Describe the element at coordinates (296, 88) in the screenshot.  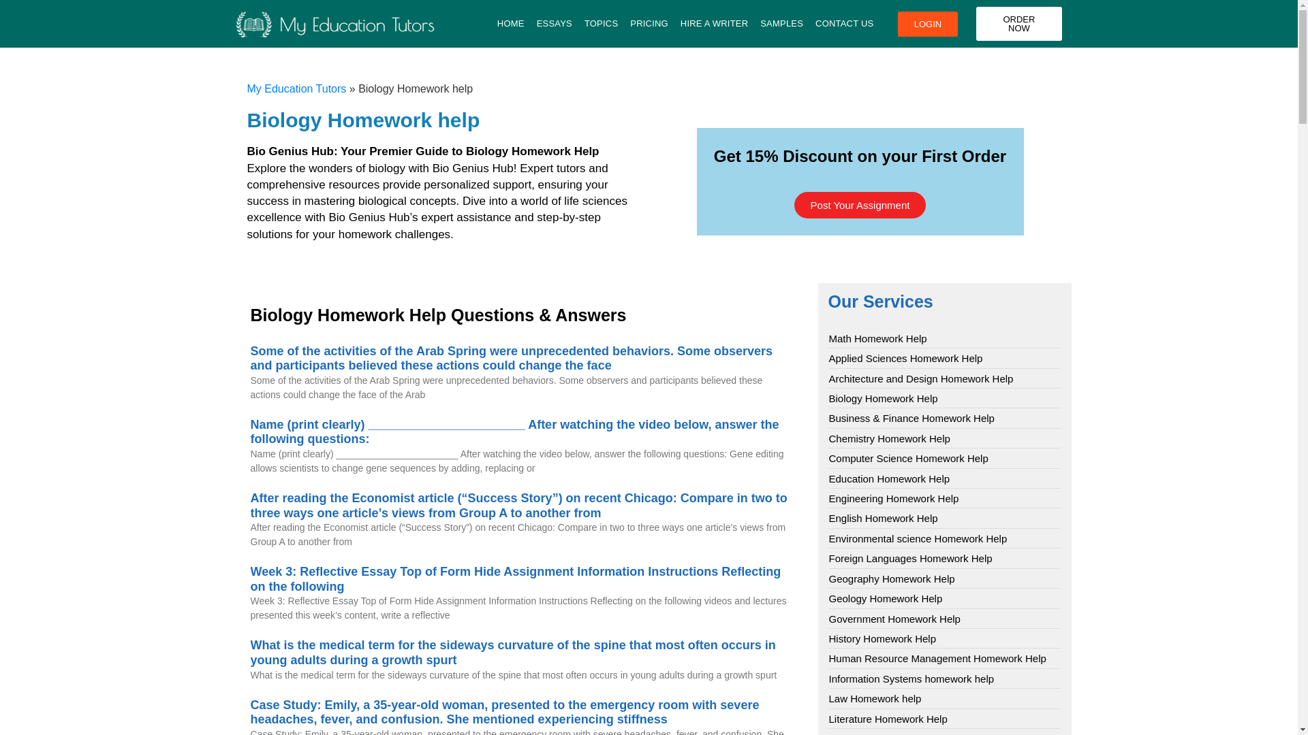
I see `My Education Tutors` at that location.